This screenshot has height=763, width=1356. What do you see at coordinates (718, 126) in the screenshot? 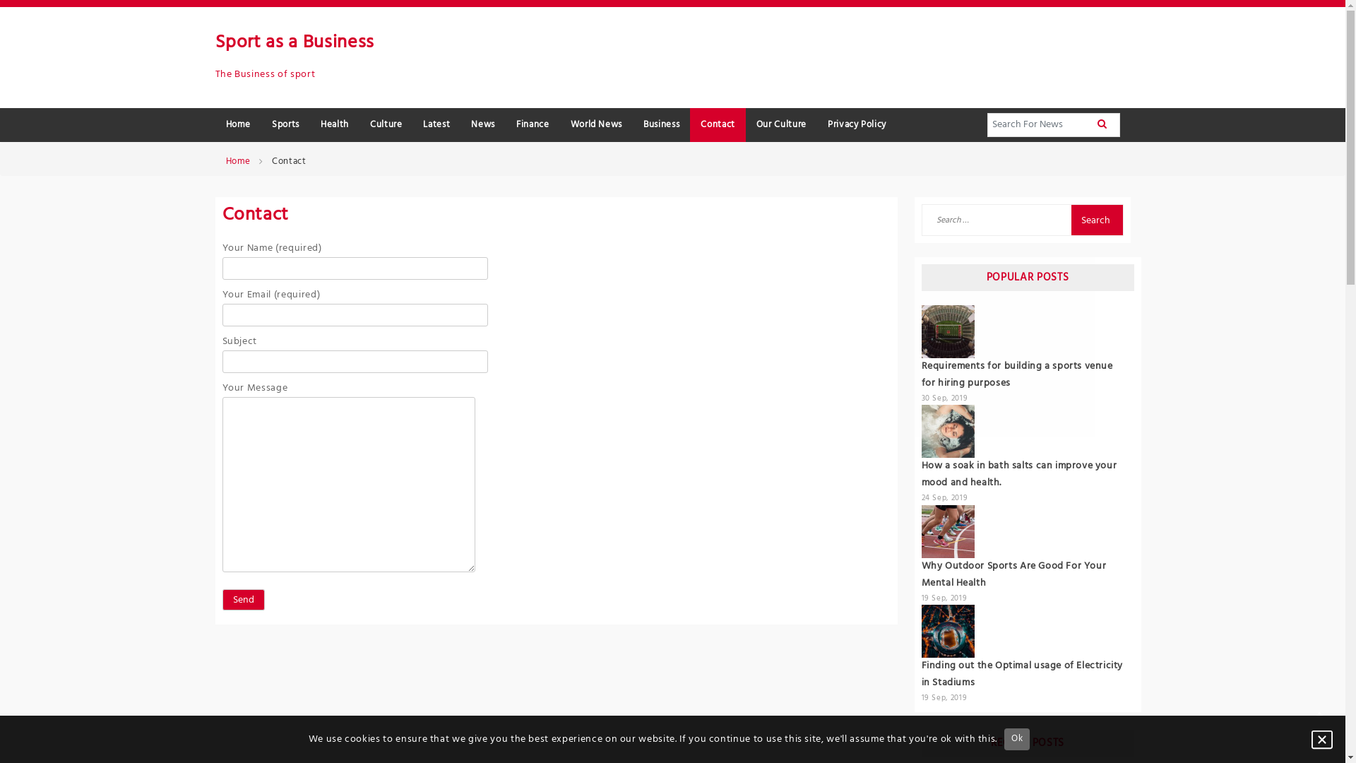
I see `Contact` at bounding box center [718, 126].